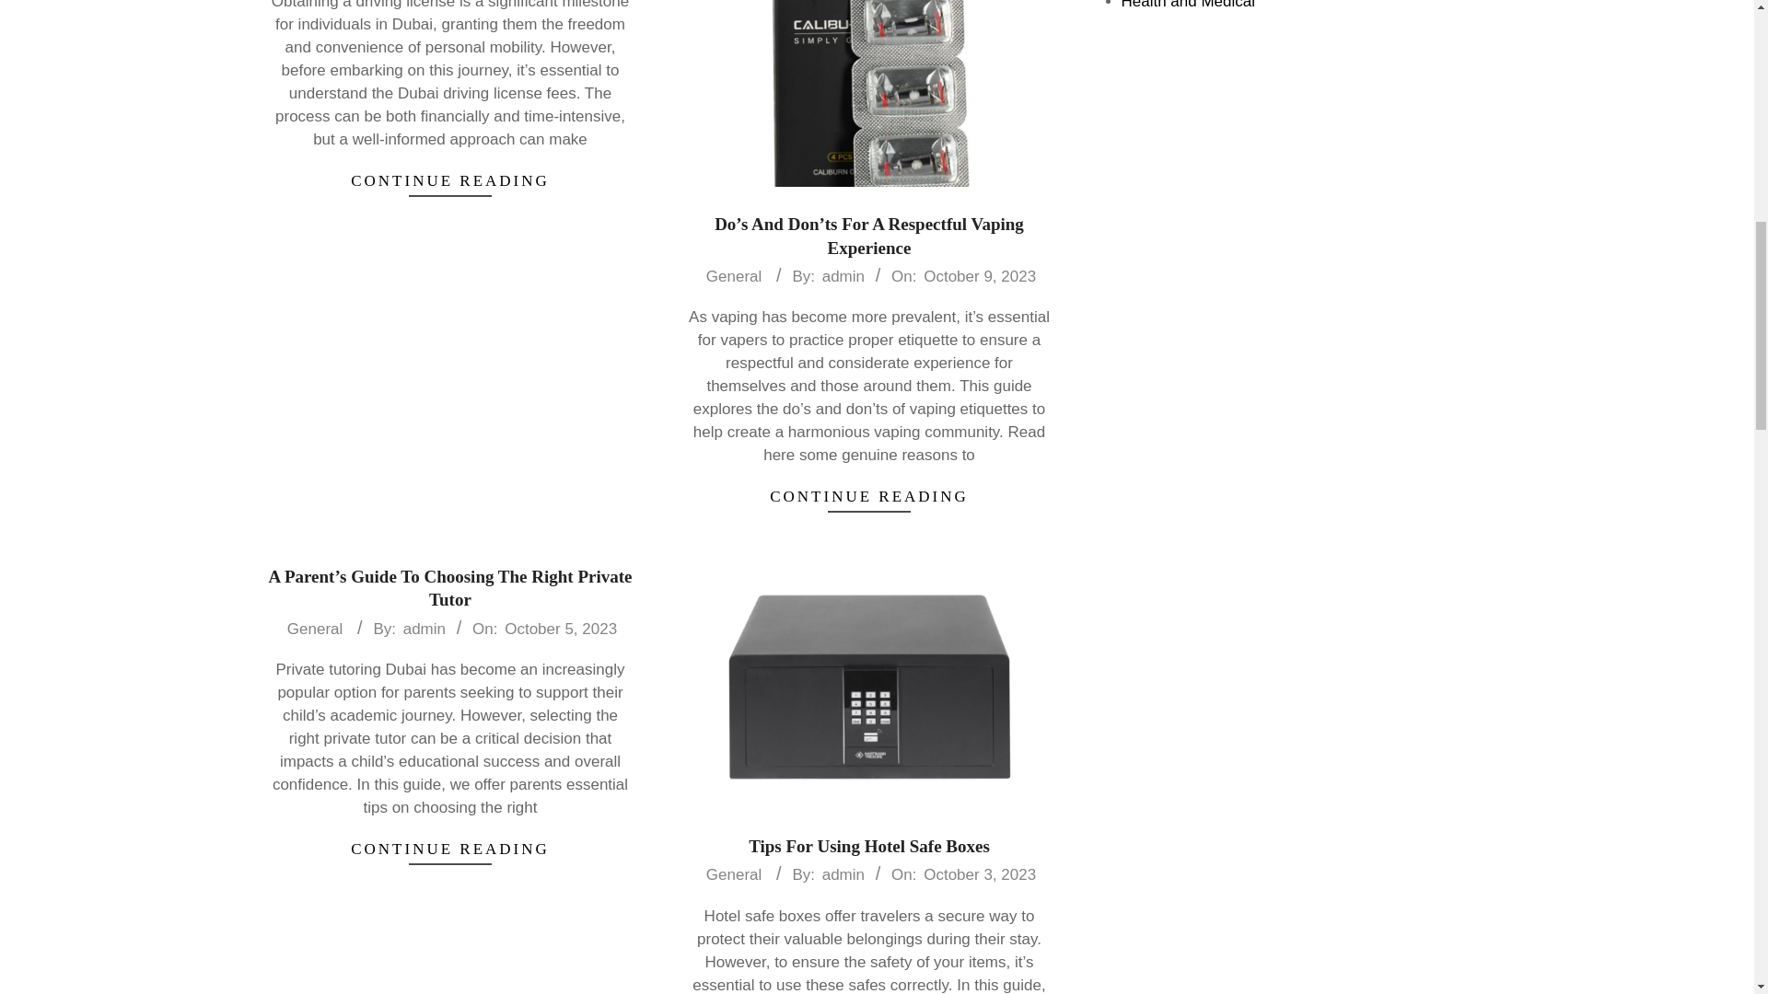  What do you see at coordinates (843, 276) in the screenshot?
I see `Posts by admin` at bounding box center [843, 276].